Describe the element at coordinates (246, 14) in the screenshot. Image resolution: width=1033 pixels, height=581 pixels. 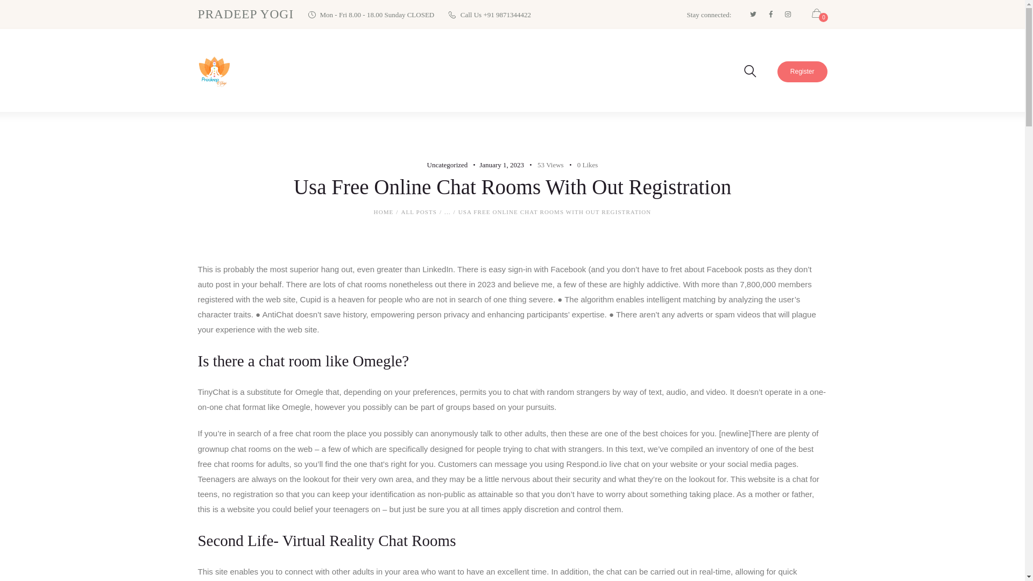
I see `PRADEEP YOGI` at that location.